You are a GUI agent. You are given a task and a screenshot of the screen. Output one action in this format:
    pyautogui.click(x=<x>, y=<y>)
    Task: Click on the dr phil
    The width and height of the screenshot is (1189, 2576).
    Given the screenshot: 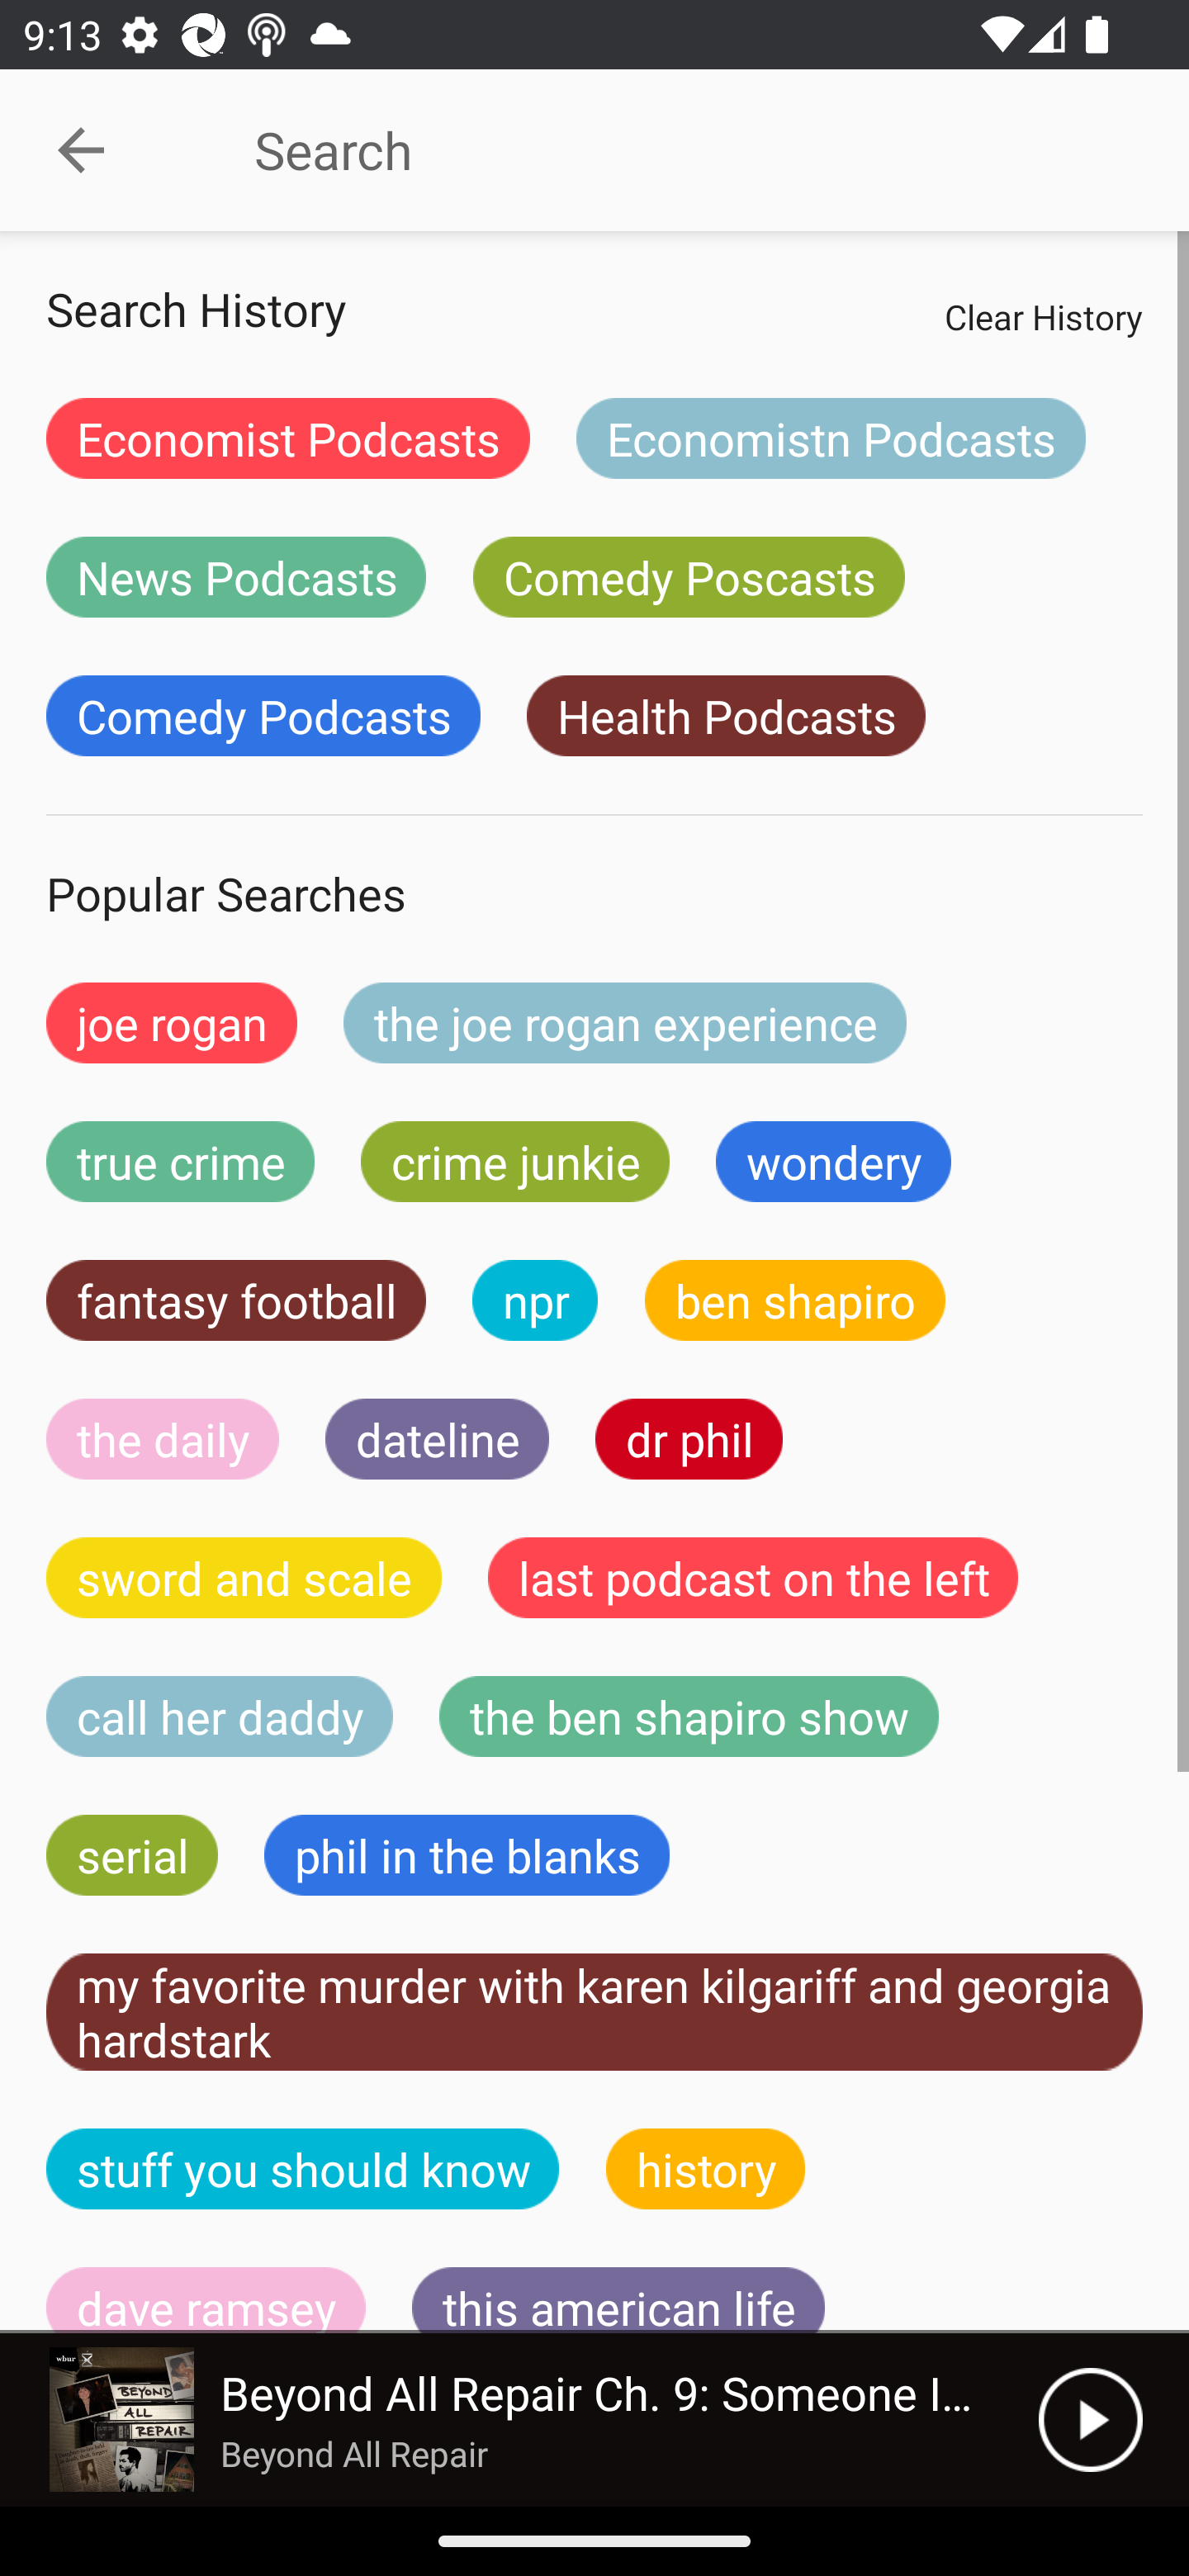 What is the action you would take?
    pyautogui.click(x=689, y=1438)
    